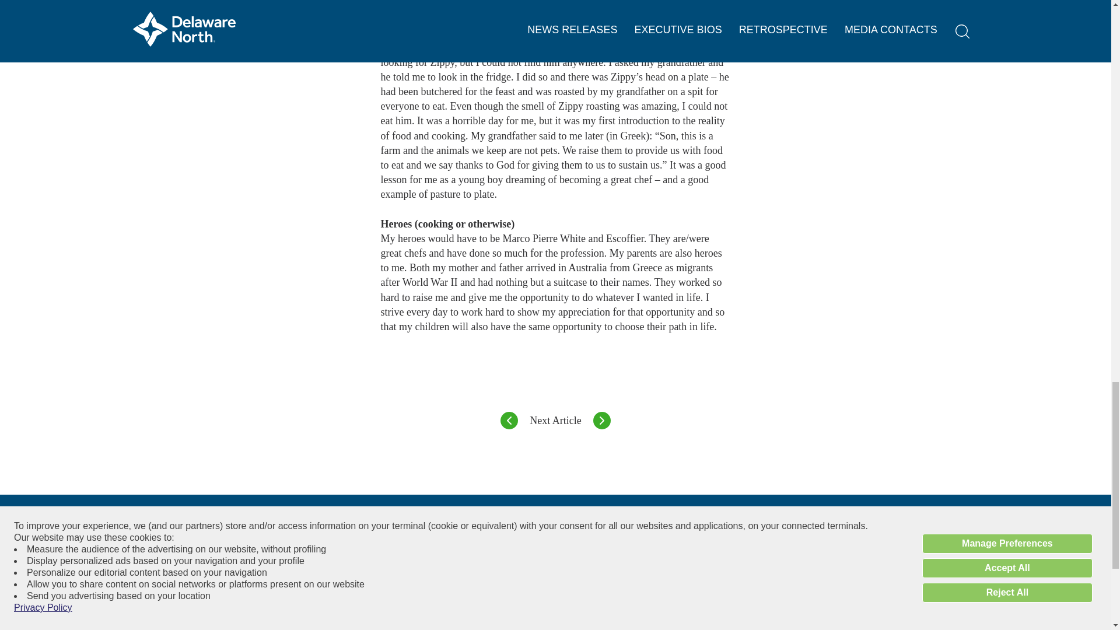 The image size is (1120, 630). I want to click on WHO WE ARE, so click(460, 624).